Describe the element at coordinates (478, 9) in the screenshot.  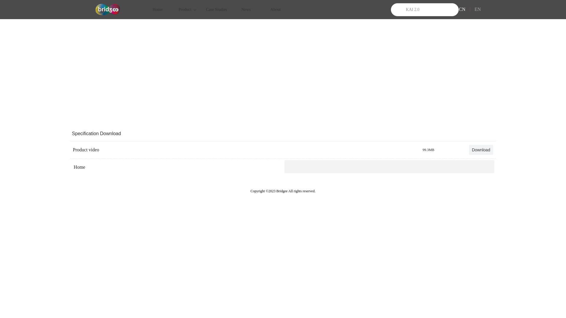
I see `EN` at that location.